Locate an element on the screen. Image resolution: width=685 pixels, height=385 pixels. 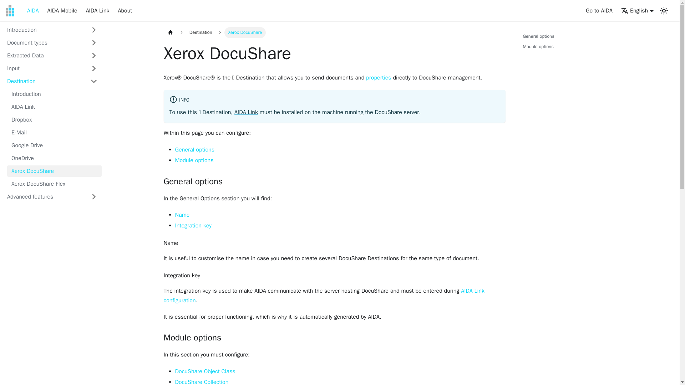
Go to AIDA is located at coordinates (599, 11).